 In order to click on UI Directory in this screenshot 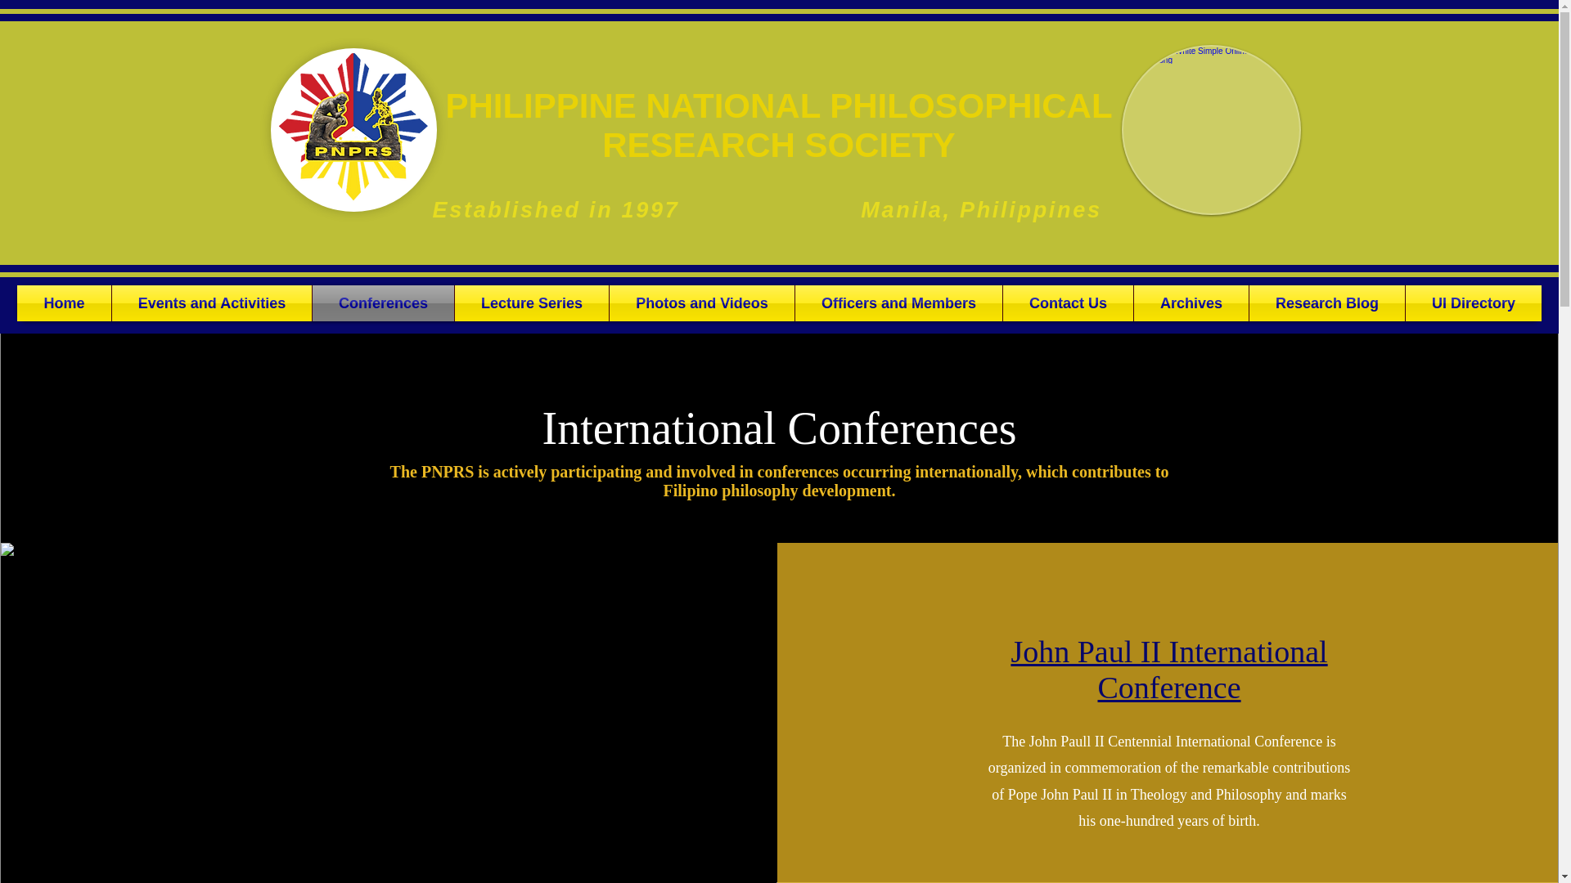, I will do `click(1473, 303)`.